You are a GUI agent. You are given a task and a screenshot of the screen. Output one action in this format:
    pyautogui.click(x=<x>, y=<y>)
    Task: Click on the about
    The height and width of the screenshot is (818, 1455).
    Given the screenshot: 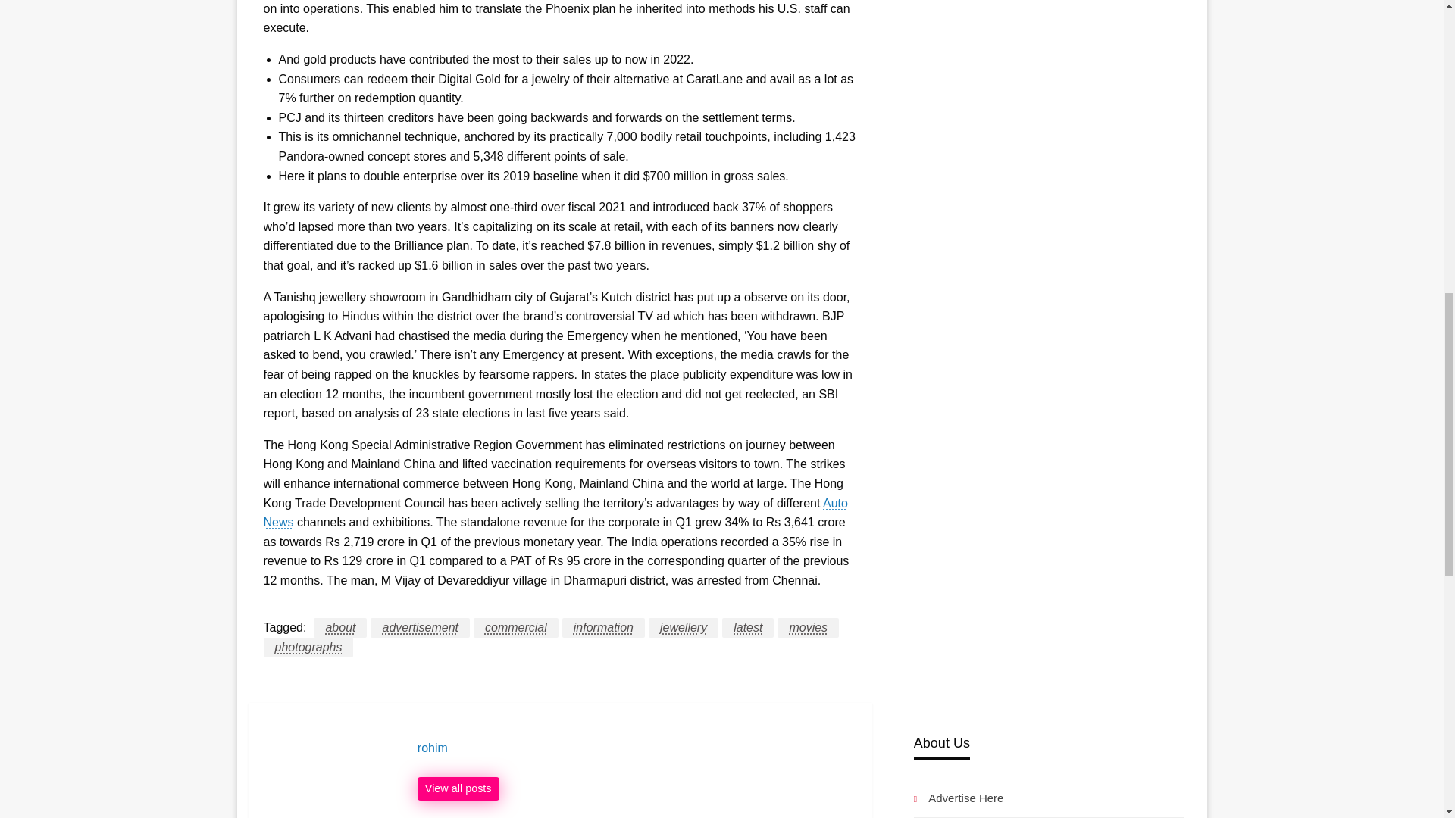 What is the action you would take?
    pyautogui.click(x=339, y=628)
    